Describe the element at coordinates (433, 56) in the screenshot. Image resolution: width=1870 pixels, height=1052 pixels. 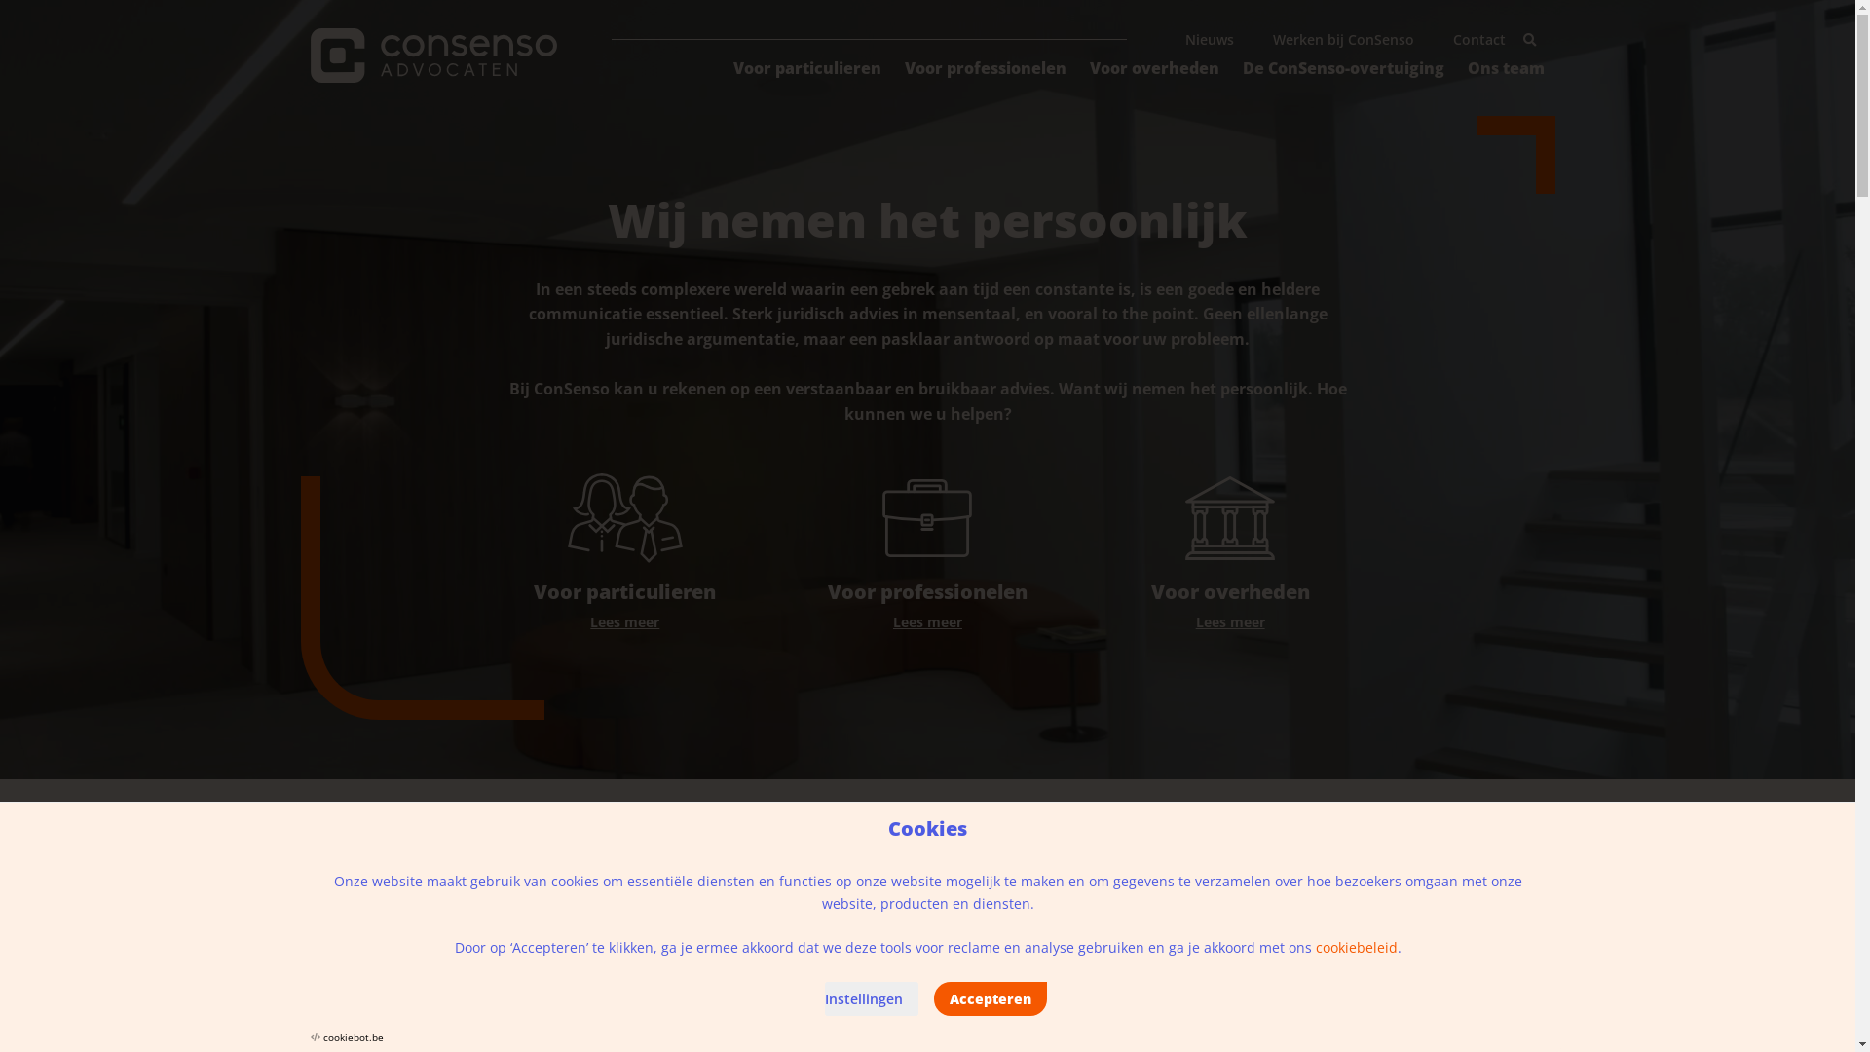
I see `ConSenso advocaten` at that location.